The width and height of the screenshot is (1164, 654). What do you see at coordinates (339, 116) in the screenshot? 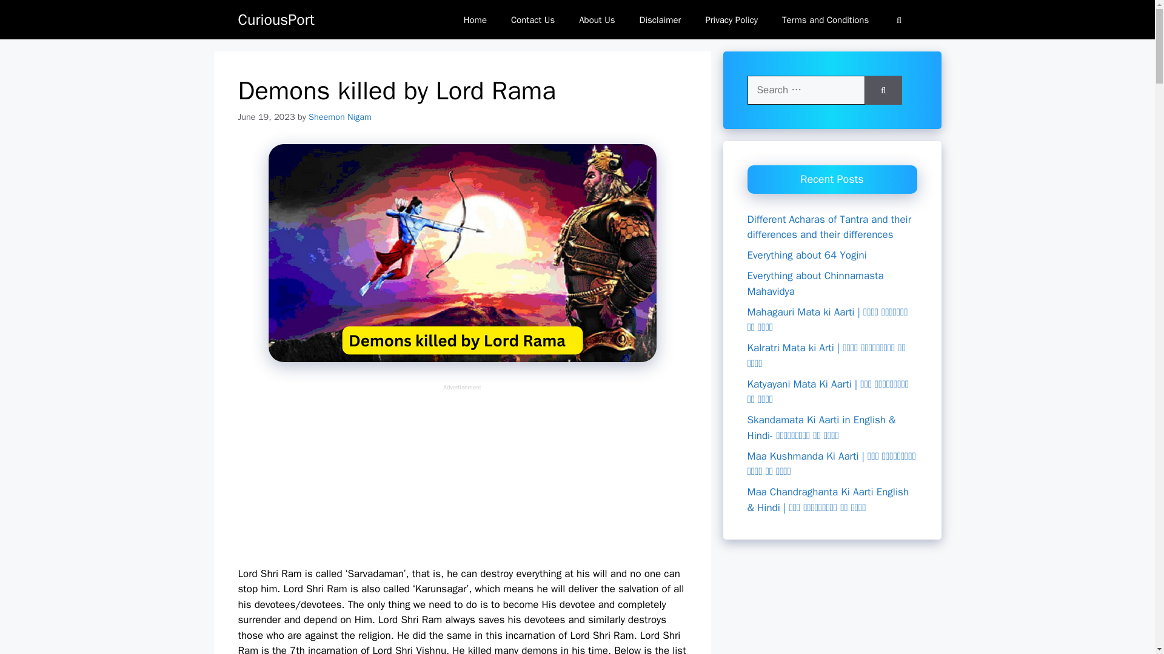
I see `View all posts by Sheemon Nigam` at bounding box center [339, 116].